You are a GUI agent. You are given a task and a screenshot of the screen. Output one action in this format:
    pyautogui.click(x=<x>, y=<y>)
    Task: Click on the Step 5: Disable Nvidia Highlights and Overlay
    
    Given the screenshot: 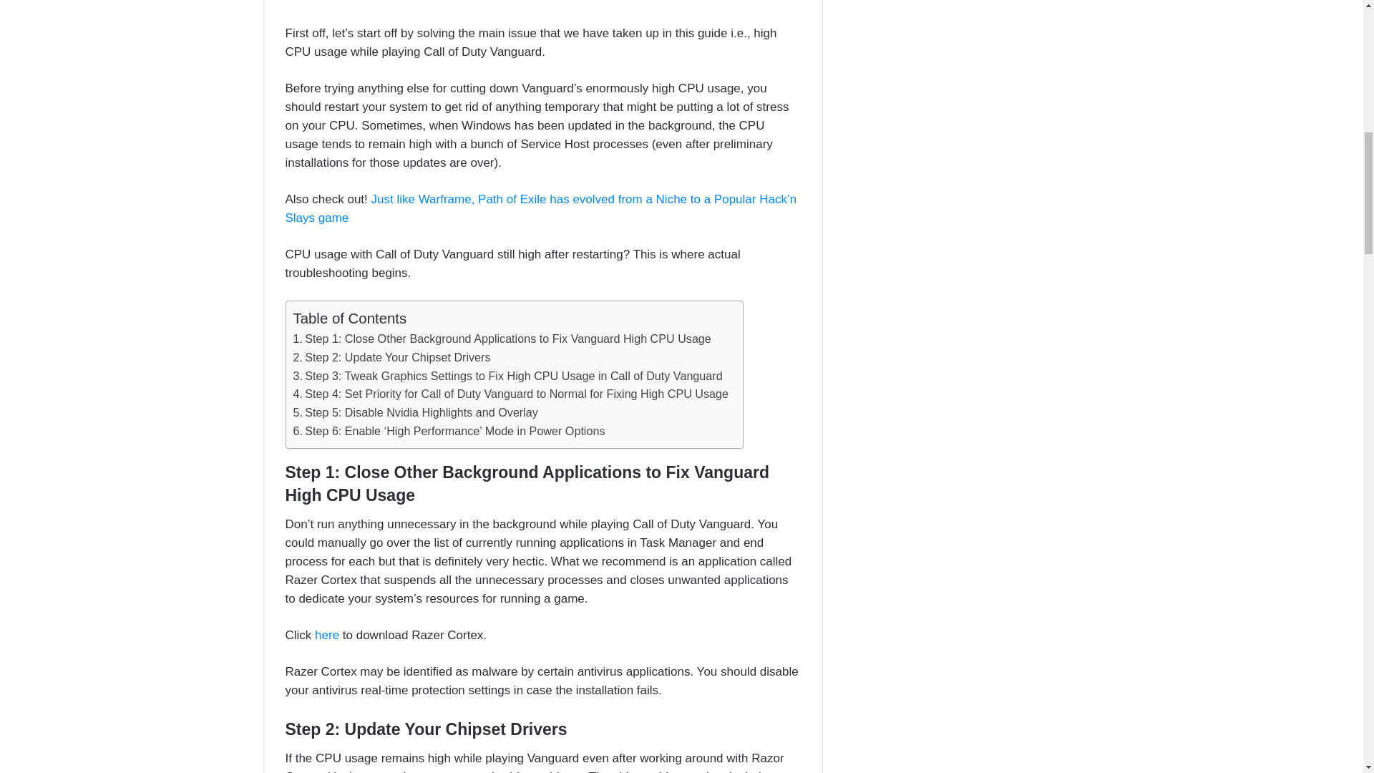 What is the action you would take?
    pyautogui.click(x=416, y=412)
    